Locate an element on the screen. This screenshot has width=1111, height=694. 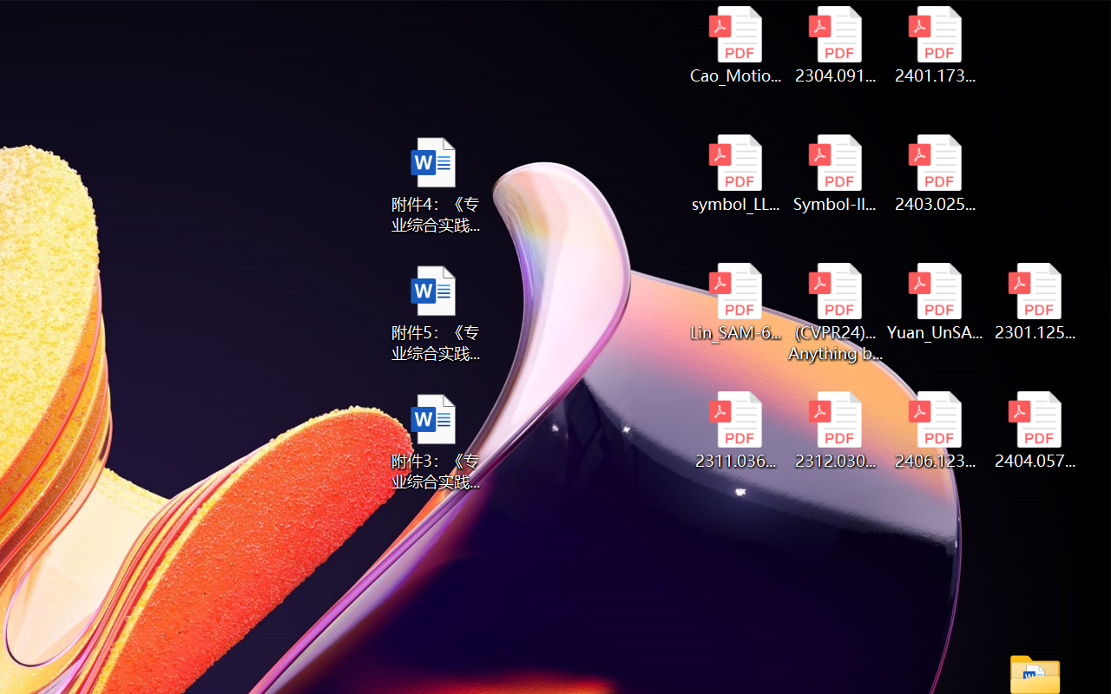
2311.03658v2.pdf is located at coordinates (734, 430).